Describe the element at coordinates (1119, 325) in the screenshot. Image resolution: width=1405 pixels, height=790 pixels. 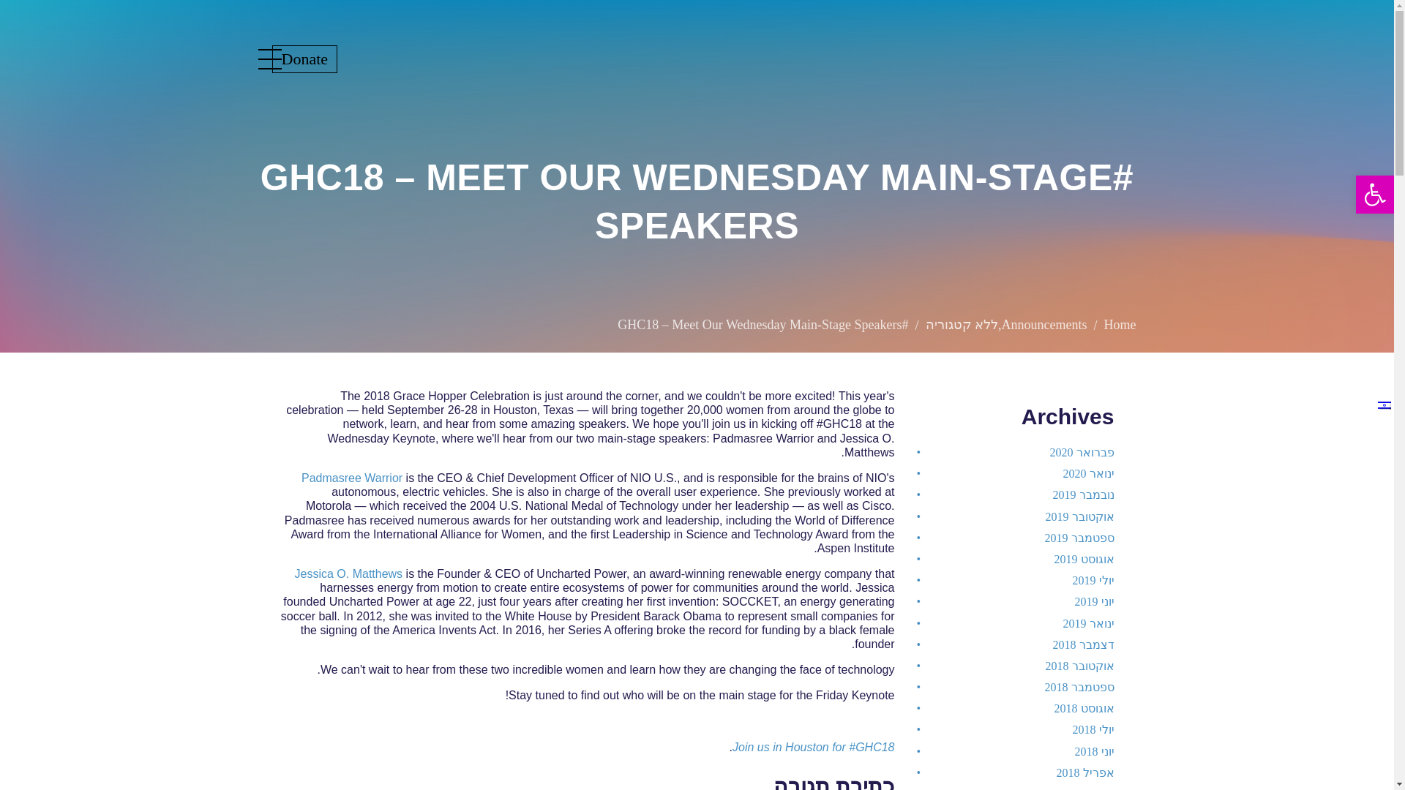
I see `Grace Hopper Celebration` at that location.